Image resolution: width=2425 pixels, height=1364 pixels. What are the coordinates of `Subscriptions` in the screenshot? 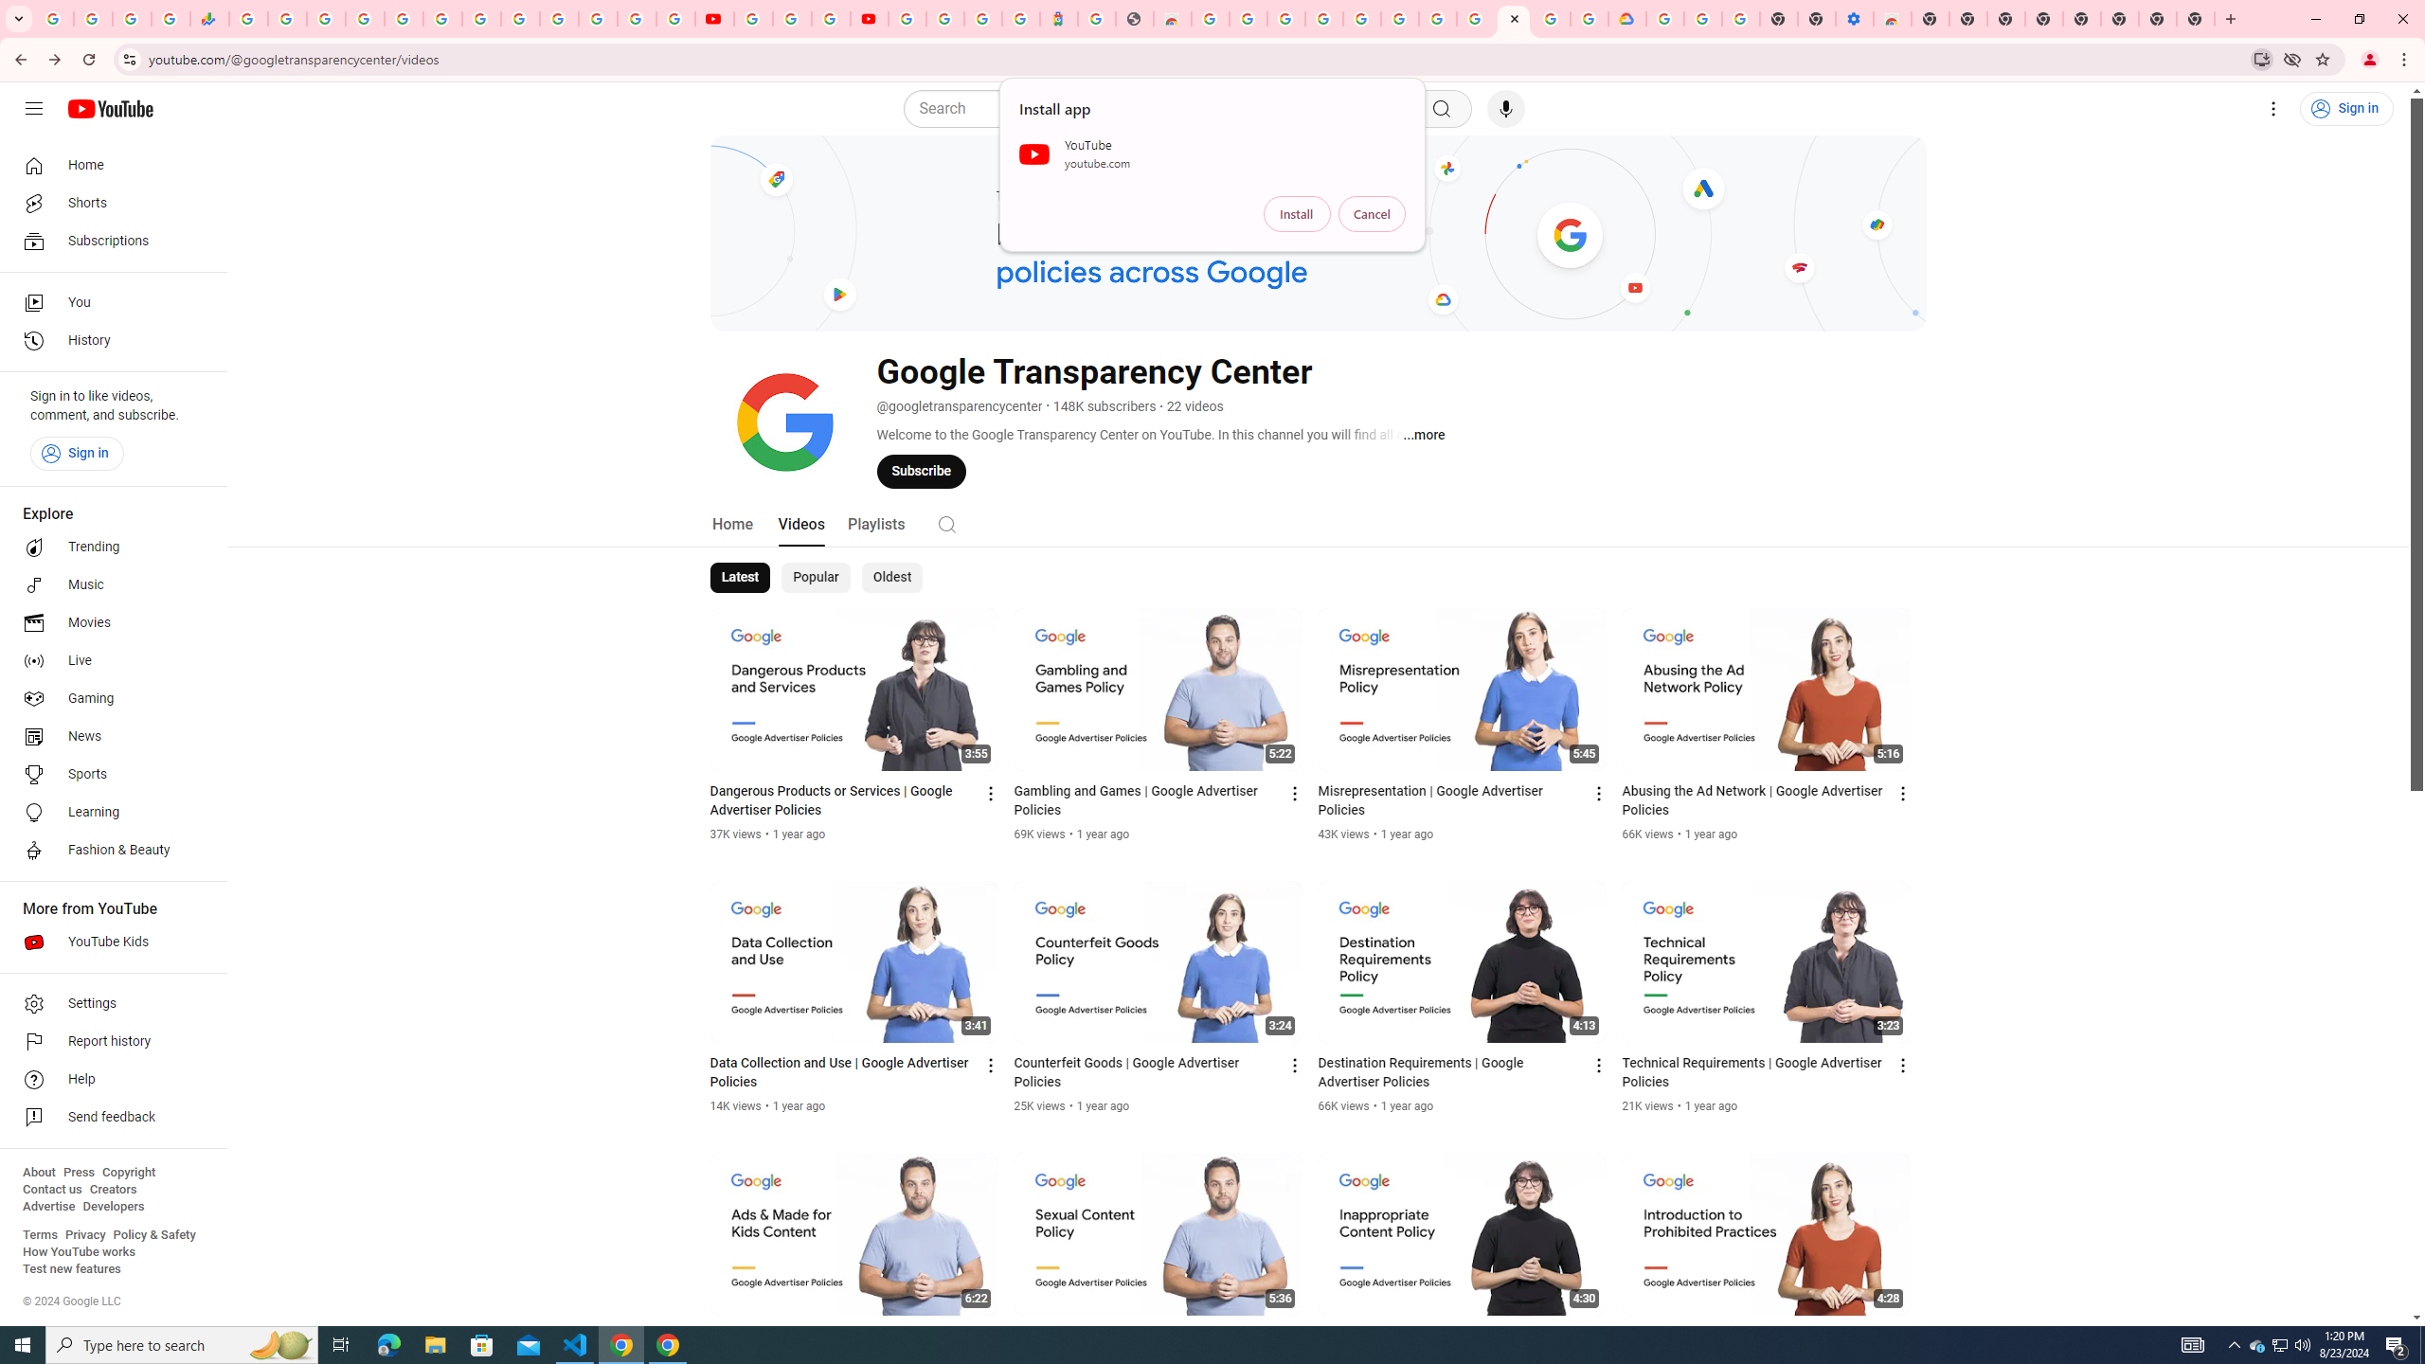 It's located at (108, 241).